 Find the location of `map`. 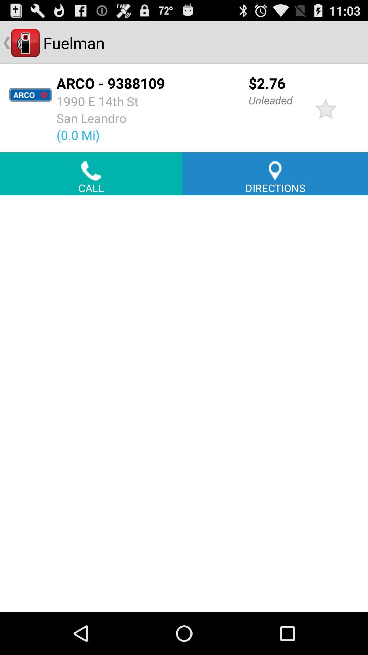

map is located at coordinates (184, 404).